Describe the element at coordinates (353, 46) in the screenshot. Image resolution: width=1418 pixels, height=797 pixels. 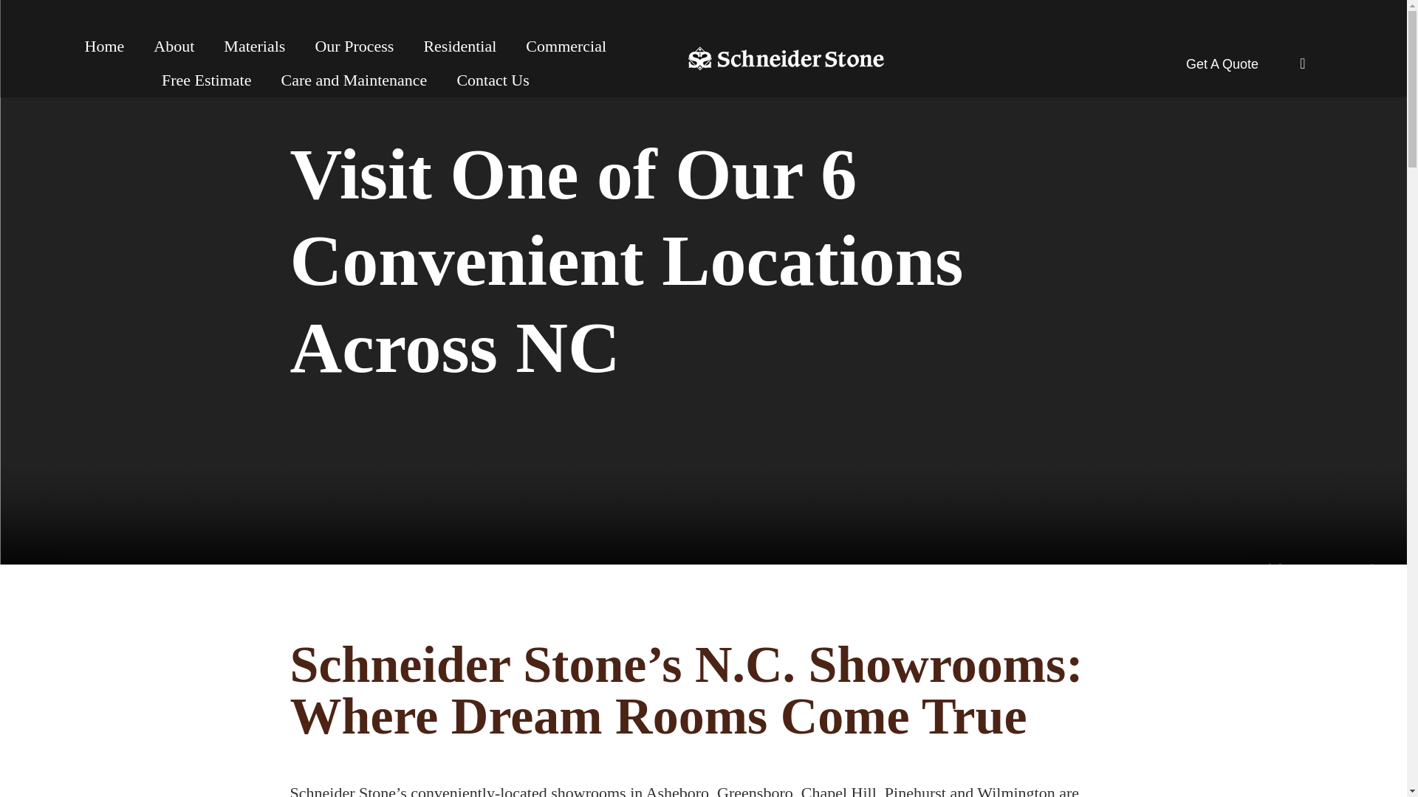
I see `Our Process` at that location.